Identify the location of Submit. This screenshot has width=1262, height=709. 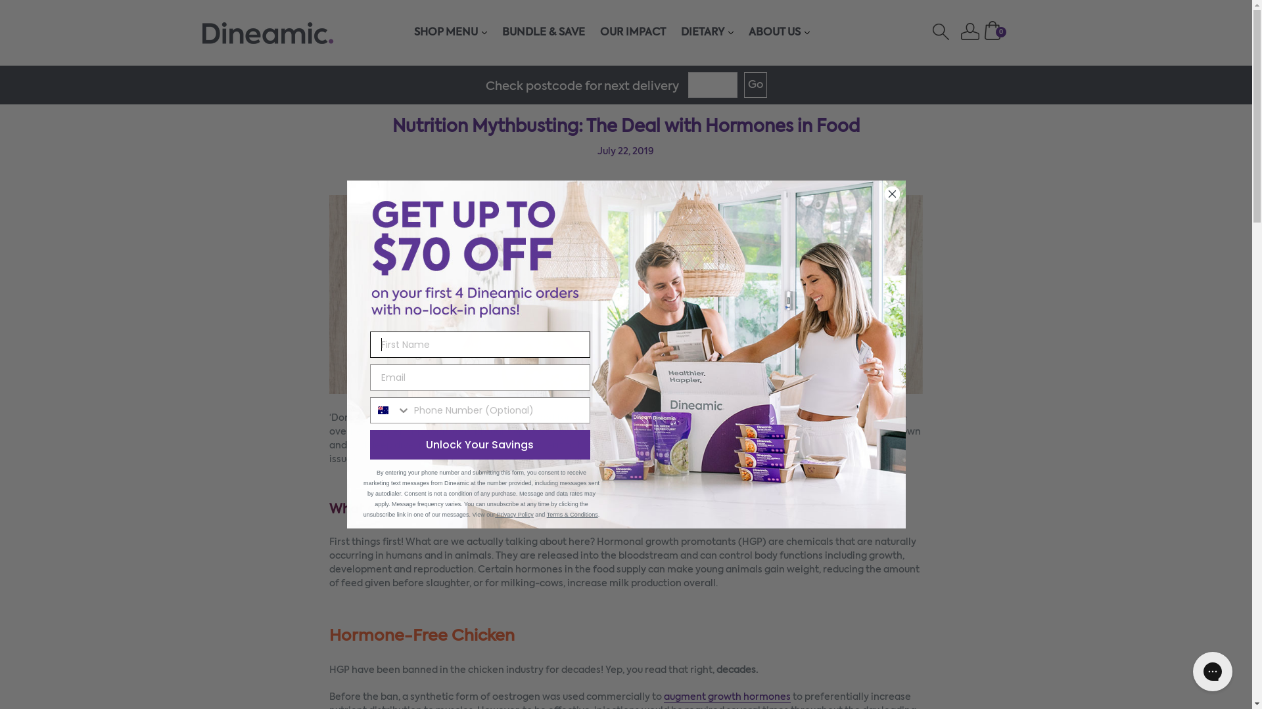
(29, 12).